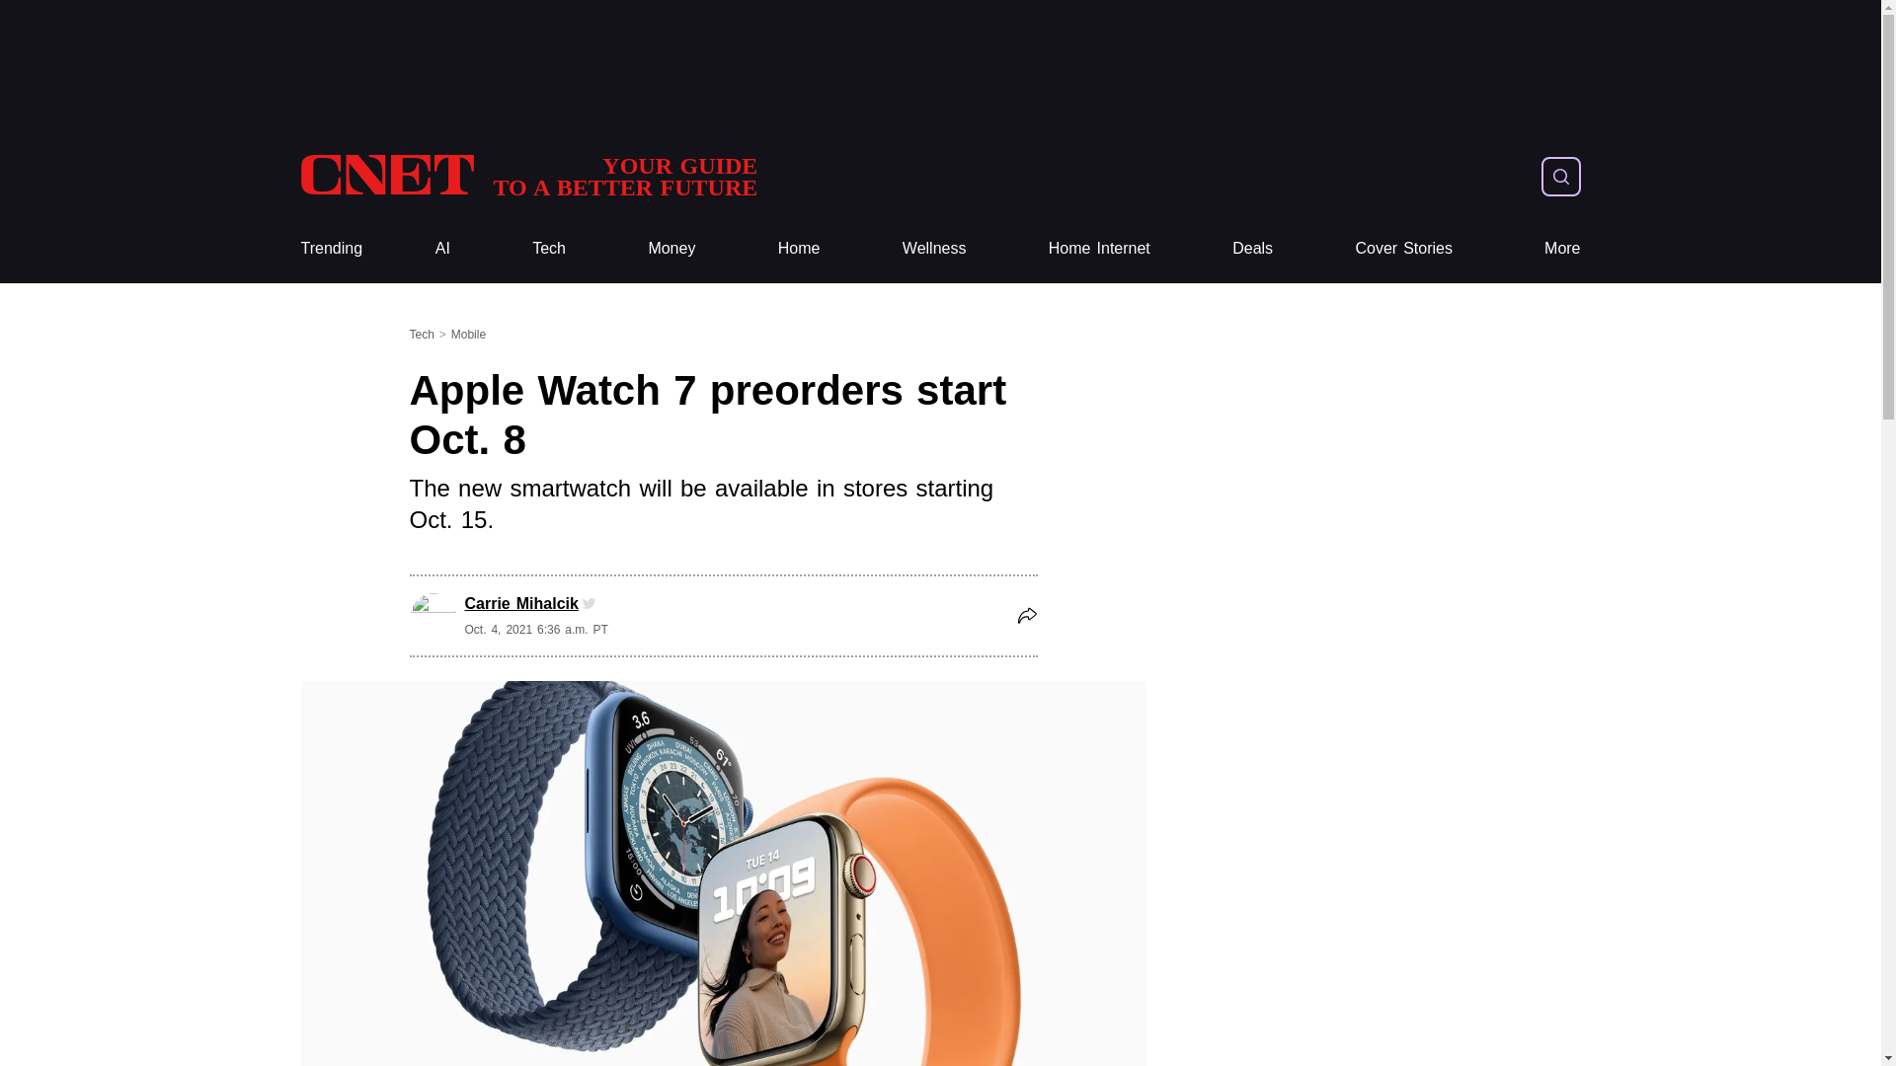  Describe the element at coordinates (1099, 249) in the screenshot. I see `Home Internet` at that location.